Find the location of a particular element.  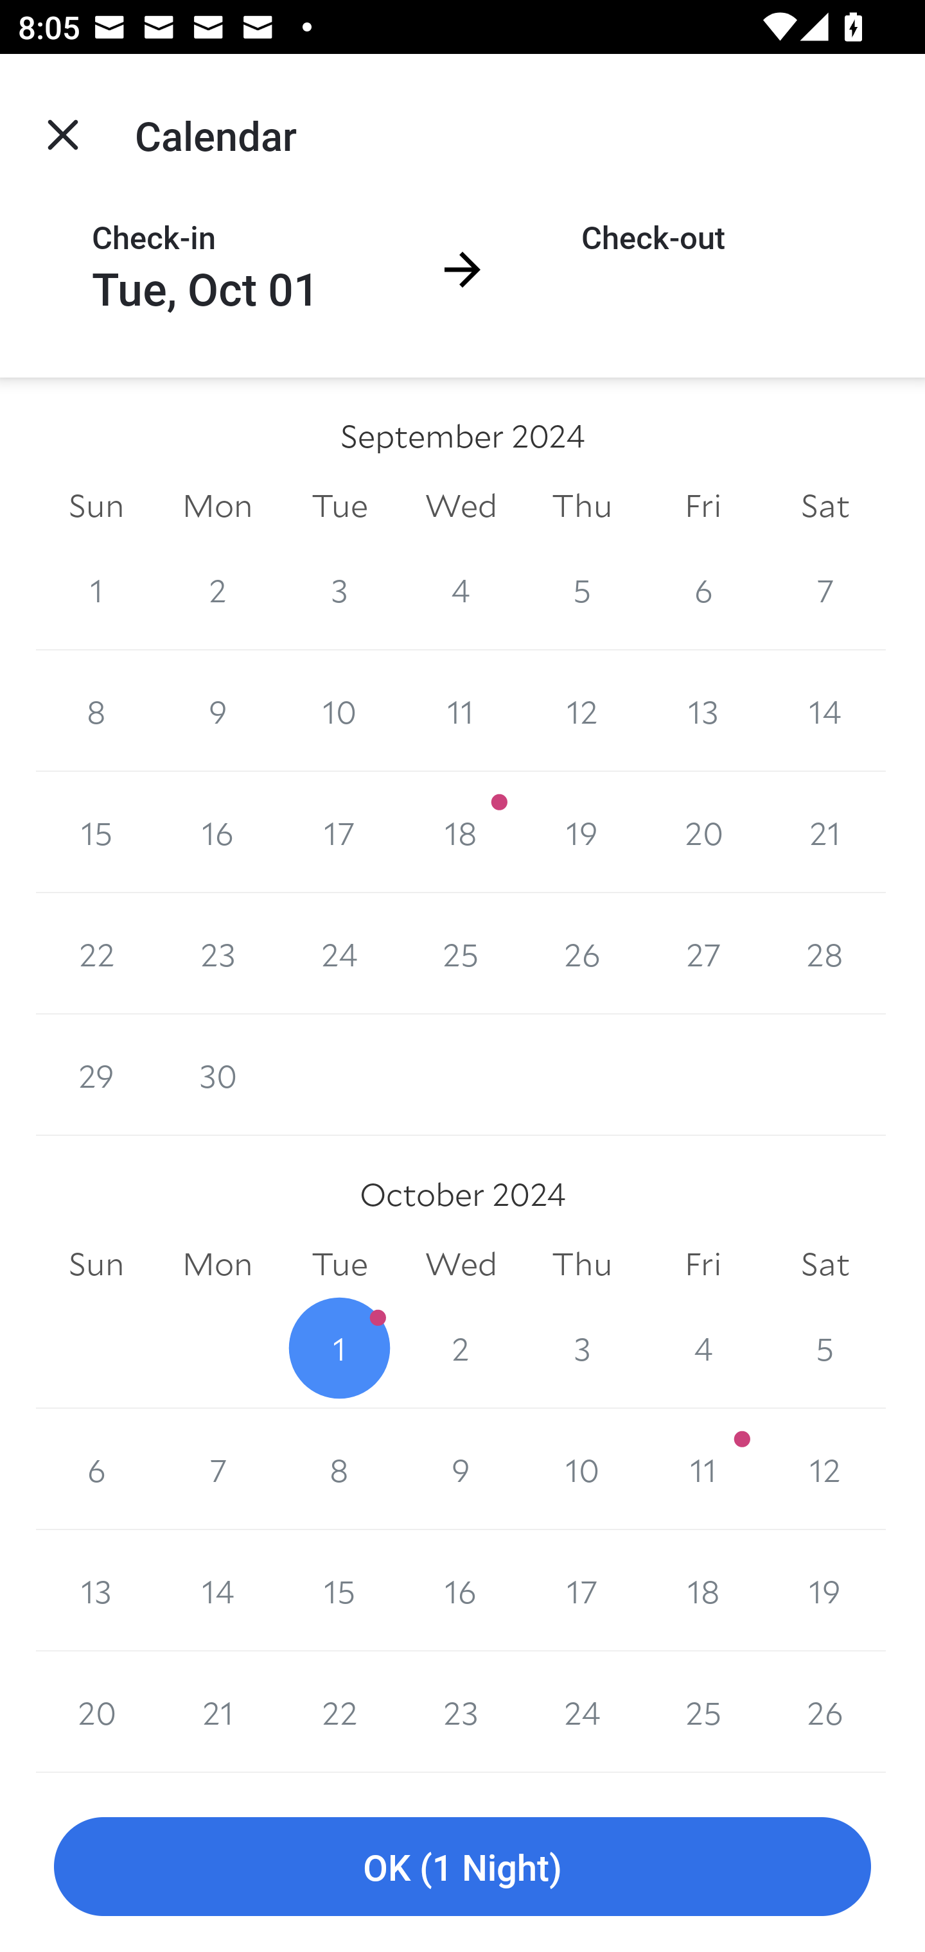

23 23 October 2024 is located at coordinates (461, 1712).